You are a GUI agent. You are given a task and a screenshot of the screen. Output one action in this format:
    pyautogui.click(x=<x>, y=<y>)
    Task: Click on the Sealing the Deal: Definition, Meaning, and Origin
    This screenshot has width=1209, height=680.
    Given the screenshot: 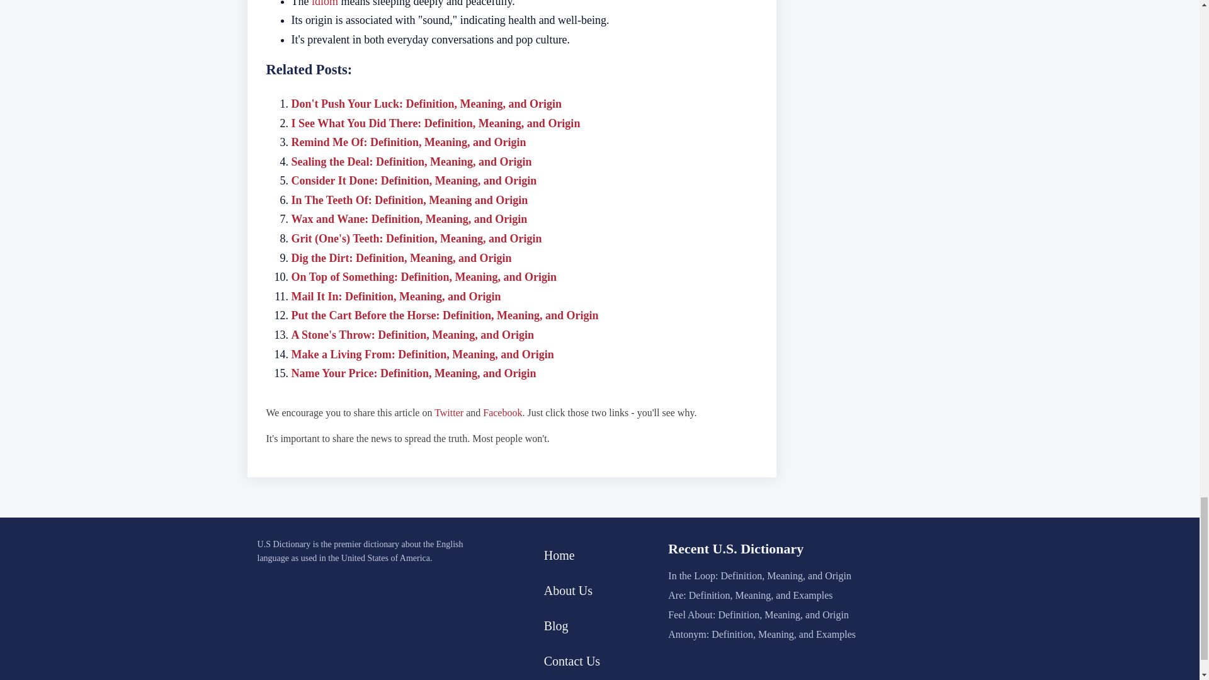 What is the action you would take?
    pyautogui.click(x=411, y=161)
    